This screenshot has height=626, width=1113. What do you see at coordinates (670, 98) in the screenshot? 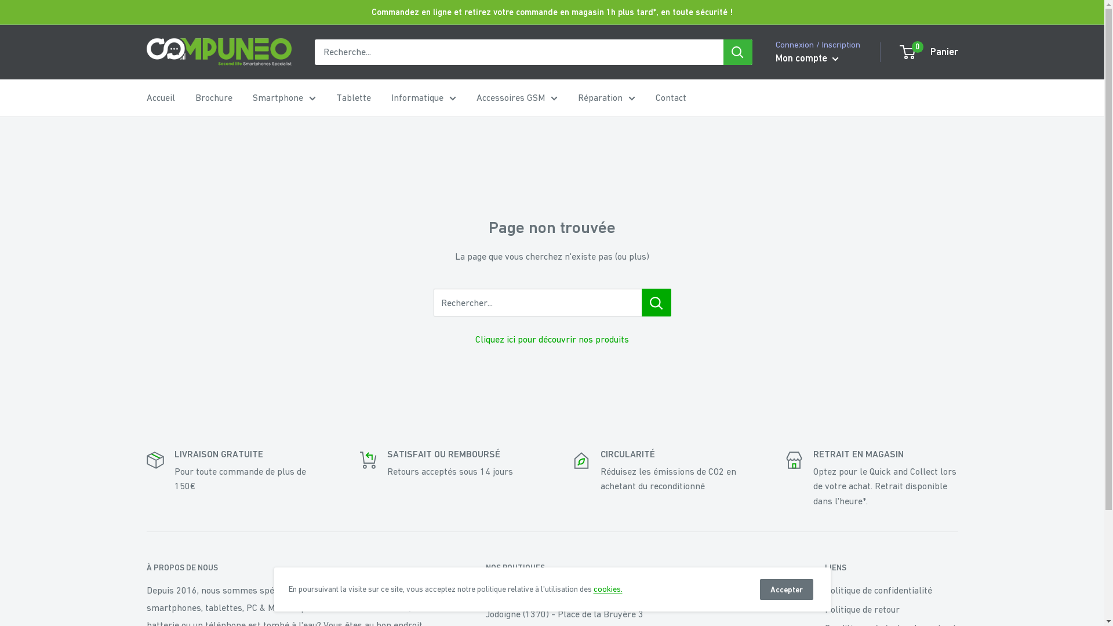
I see `Contact` at bounding box center [670, 98].